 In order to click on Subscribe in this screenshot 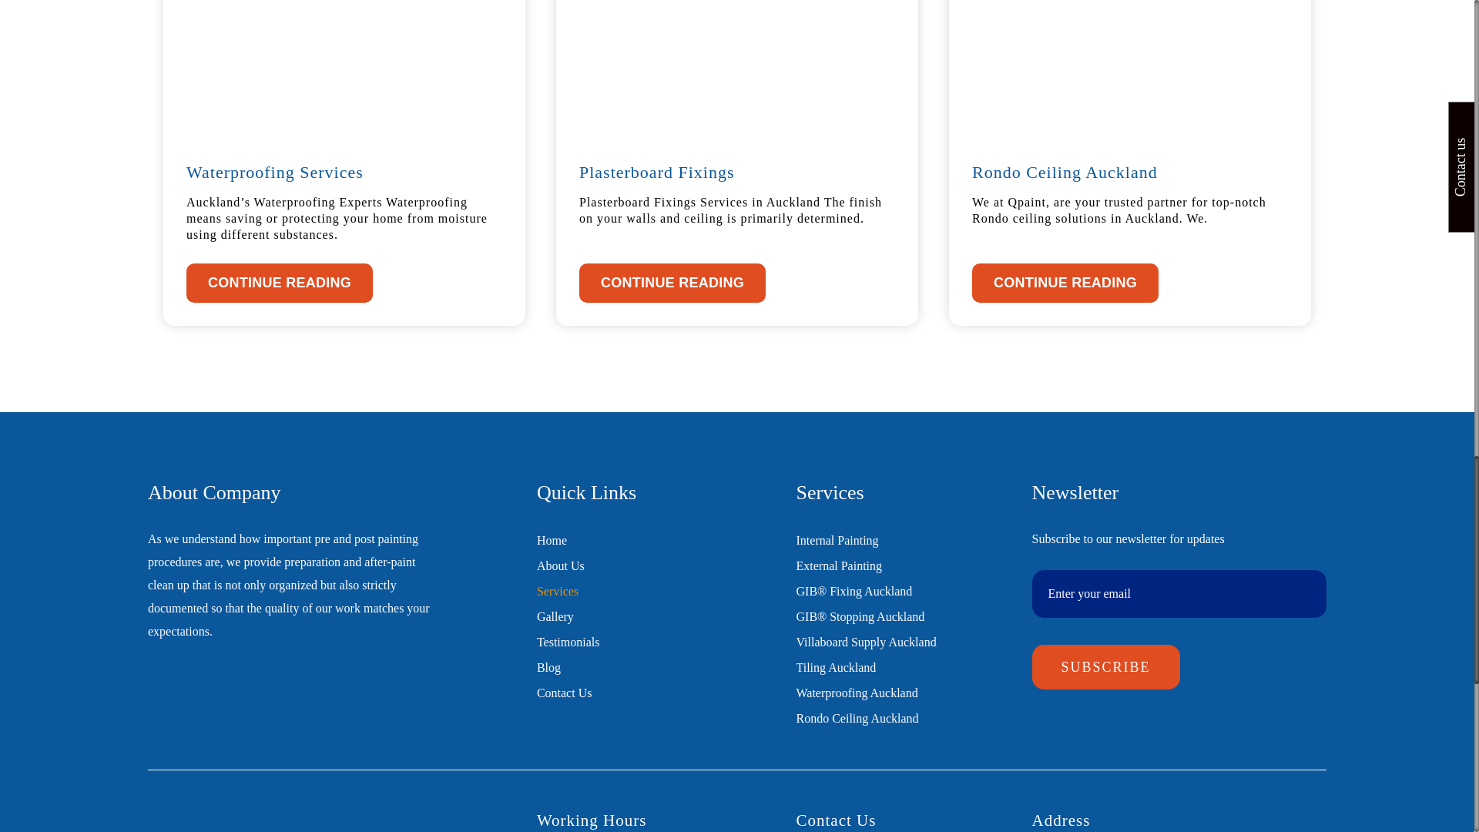, I will do `click(1106, 667)`.